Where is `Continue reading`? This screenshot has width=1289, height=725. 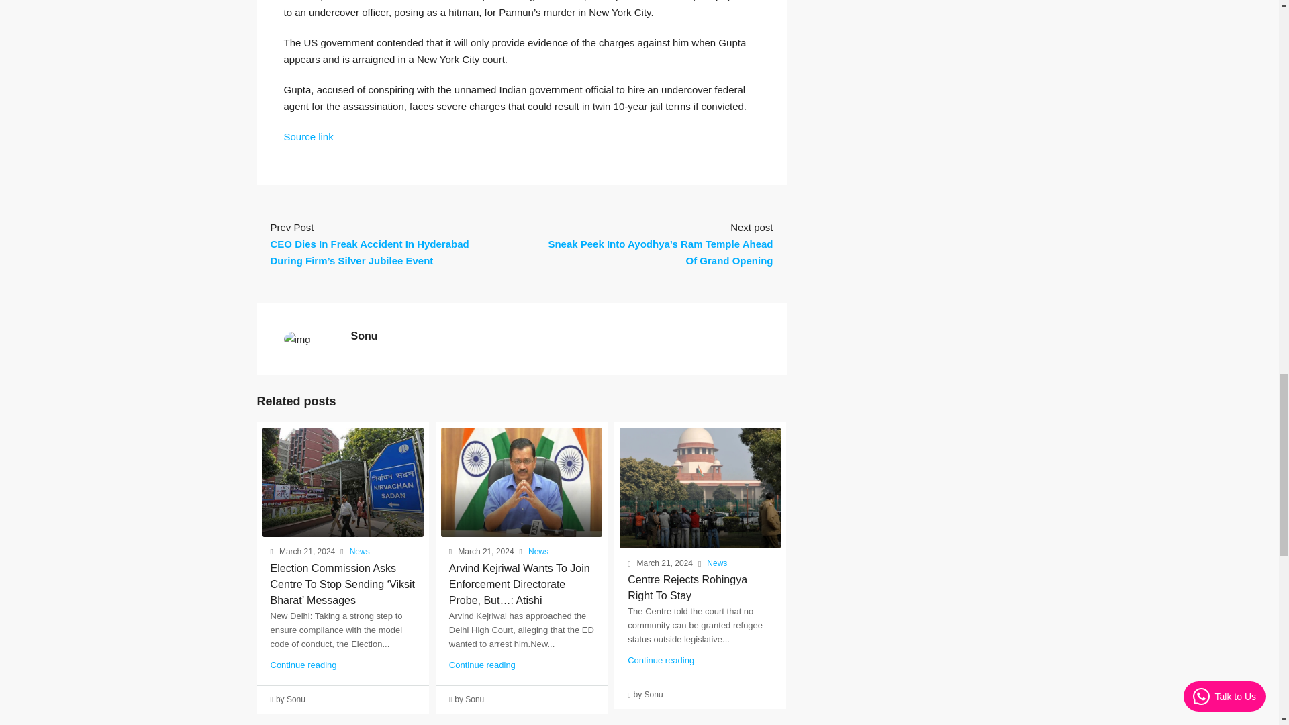
Continue reading is located at coordinates (661, 661).